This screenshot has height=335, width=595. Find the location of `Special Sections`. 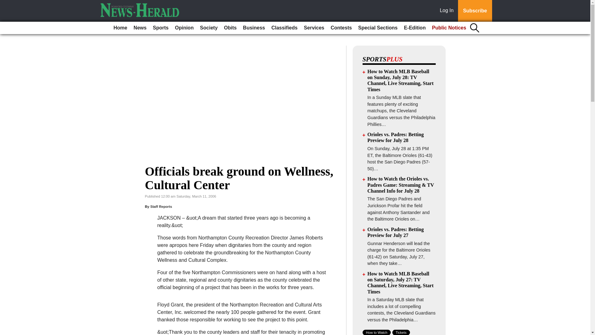

Special Sections is located at coordinates (378, 28).